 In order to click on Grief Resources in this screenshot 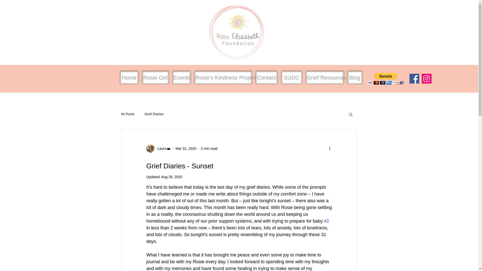, I will do `click(324, 78)`.